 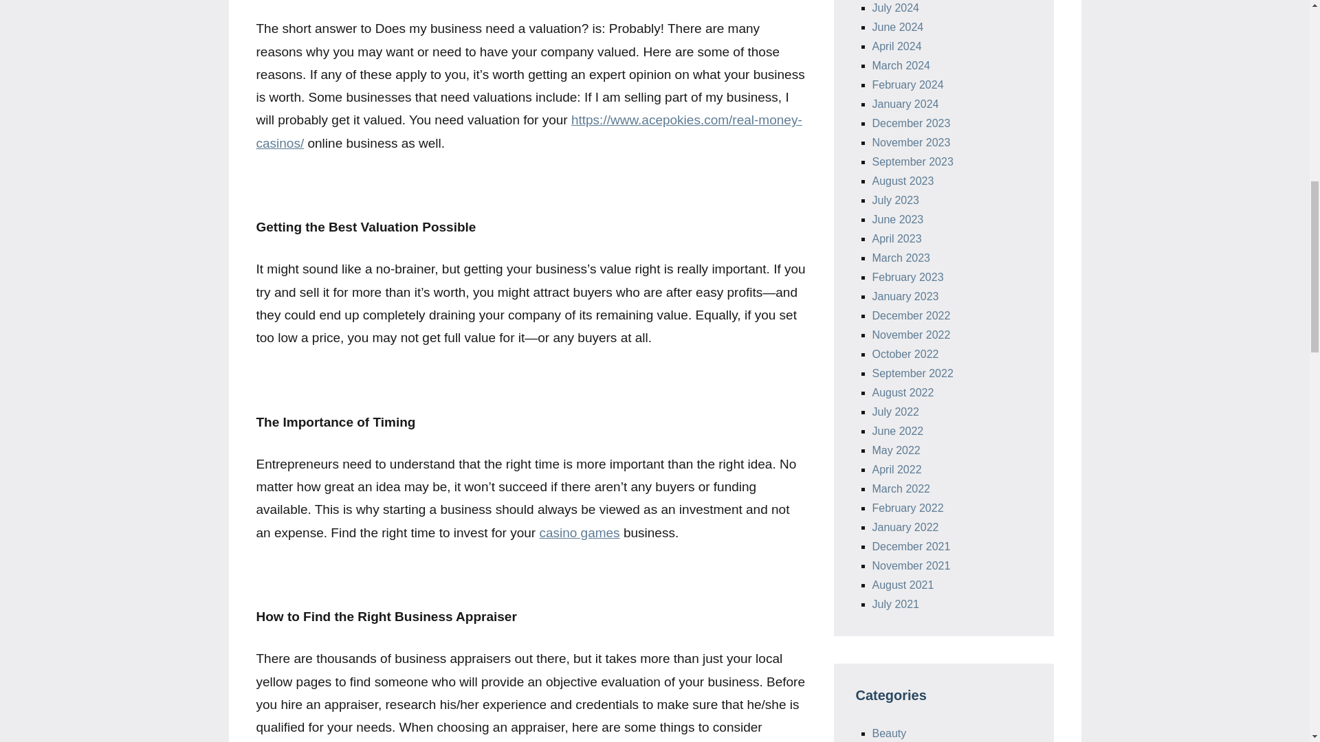 What do you see at coordinates (907, 277) in the screenshot?
I see `February 2023` at bounding box center [907, 277].